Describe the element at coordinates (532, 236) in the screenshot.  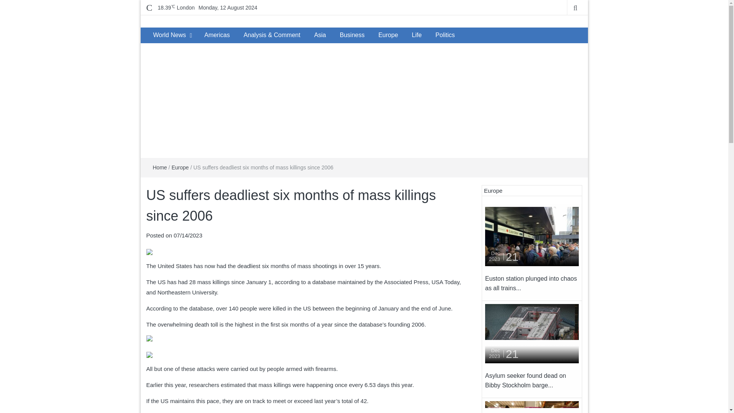
I see `Euston station plunged into chaos as all trains cancelled` at that location.